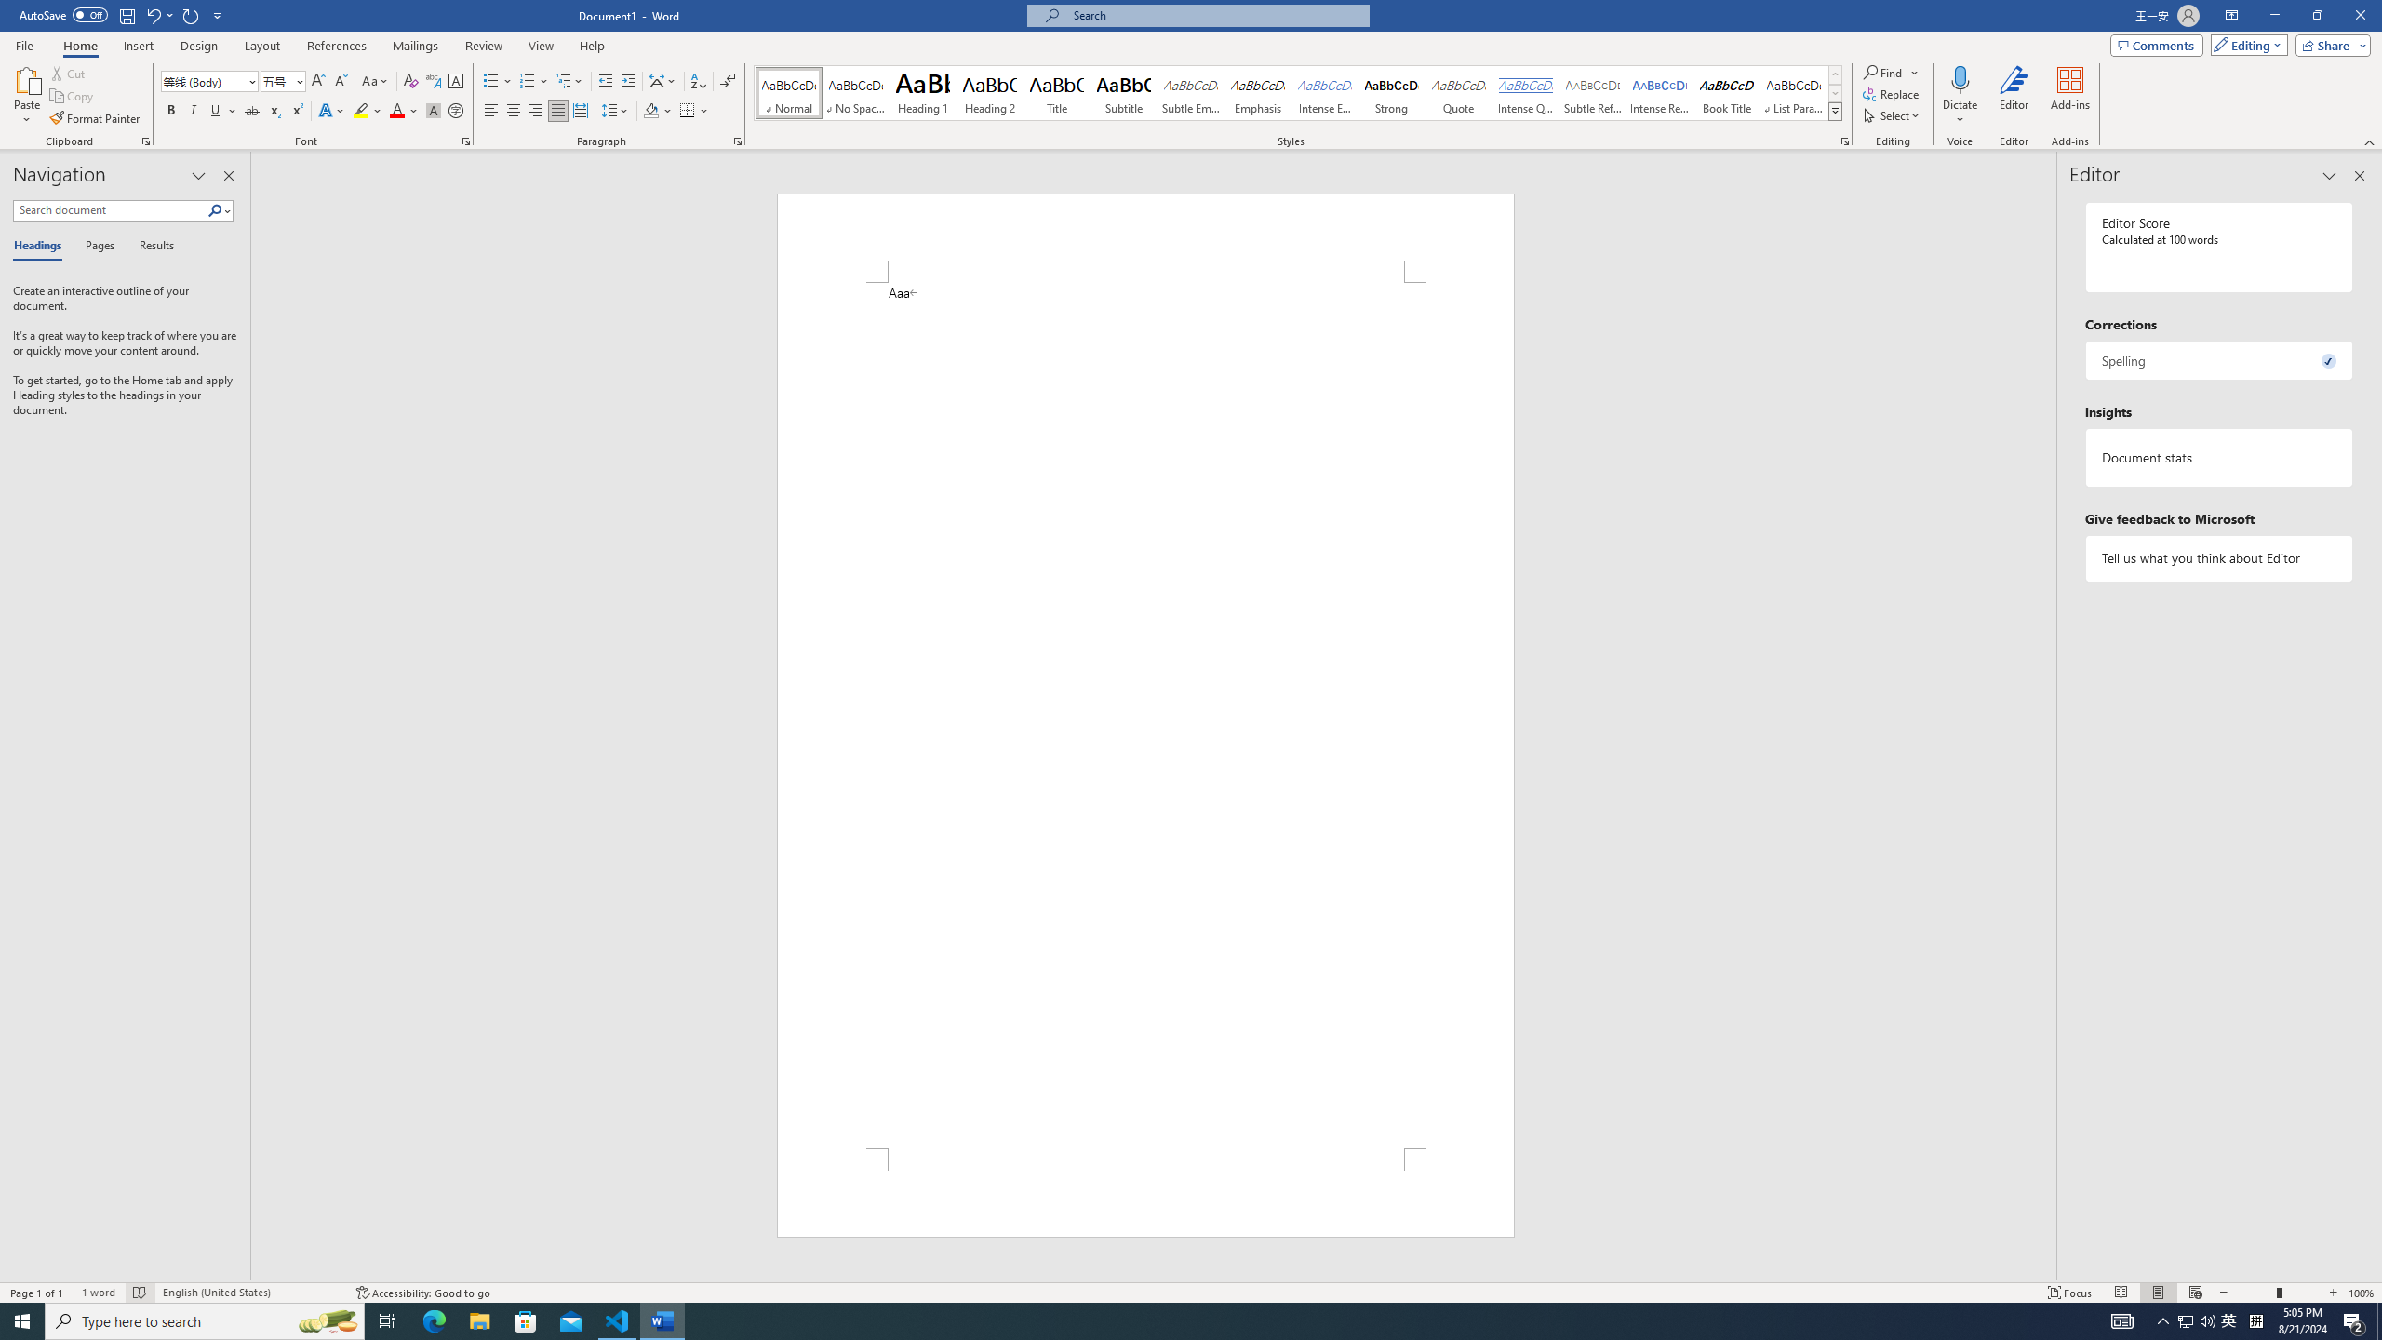 Image resolution: width=2382 pixels, height=1340 pixels. Describe the element at coordinates (2220, 360) in the screenshot. I see `Spelling, 0 issues. Press space or enter to review items.` at that location.